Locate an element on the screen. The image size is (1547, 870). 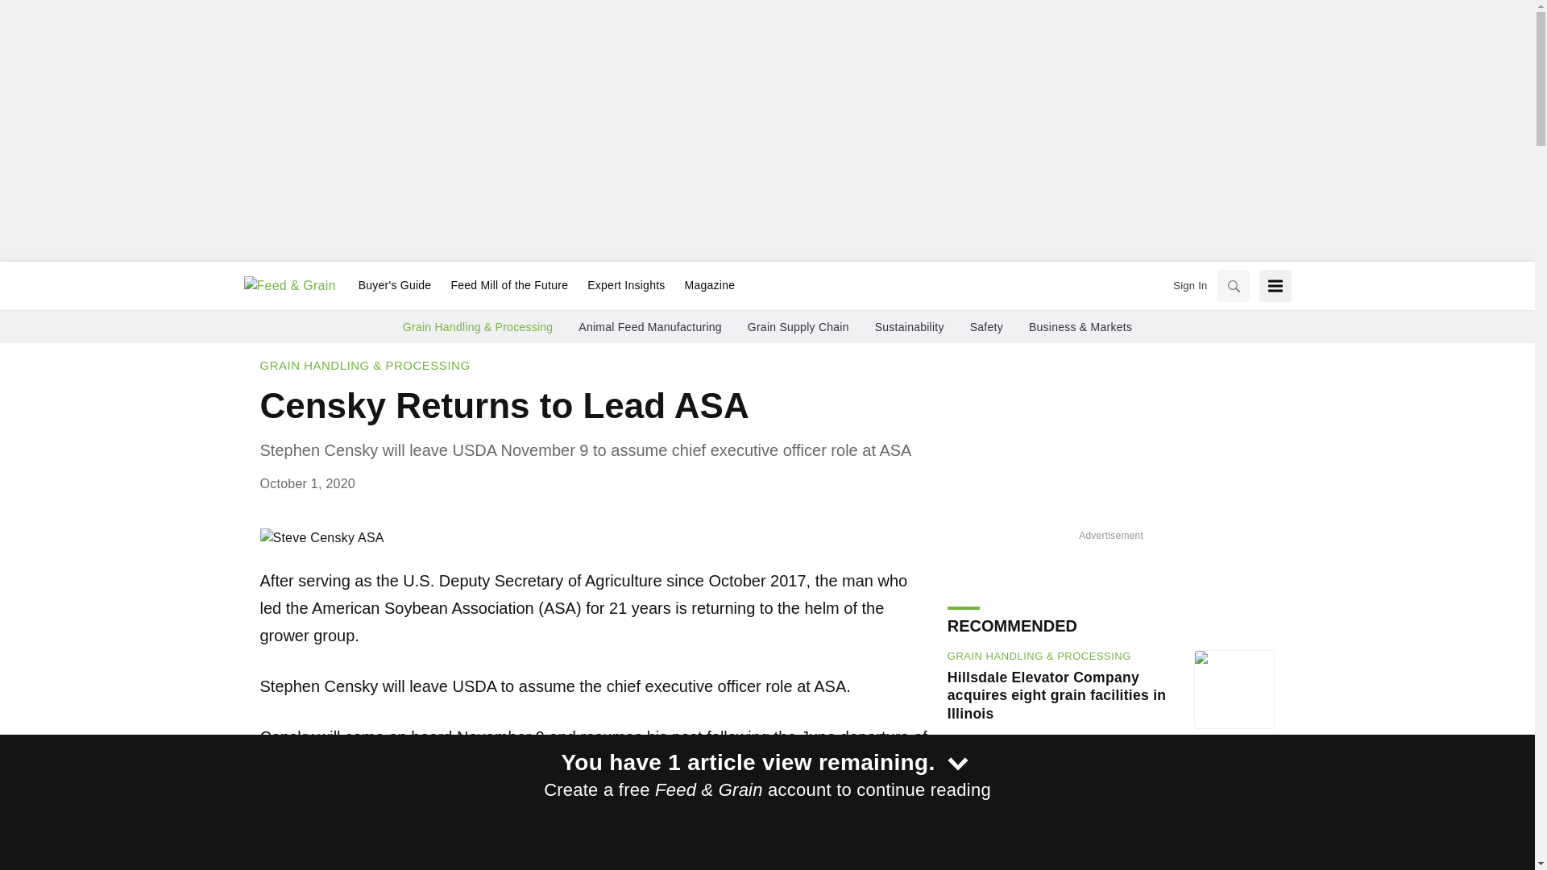
Buyer's Guide is located at coordinates (395, 286).